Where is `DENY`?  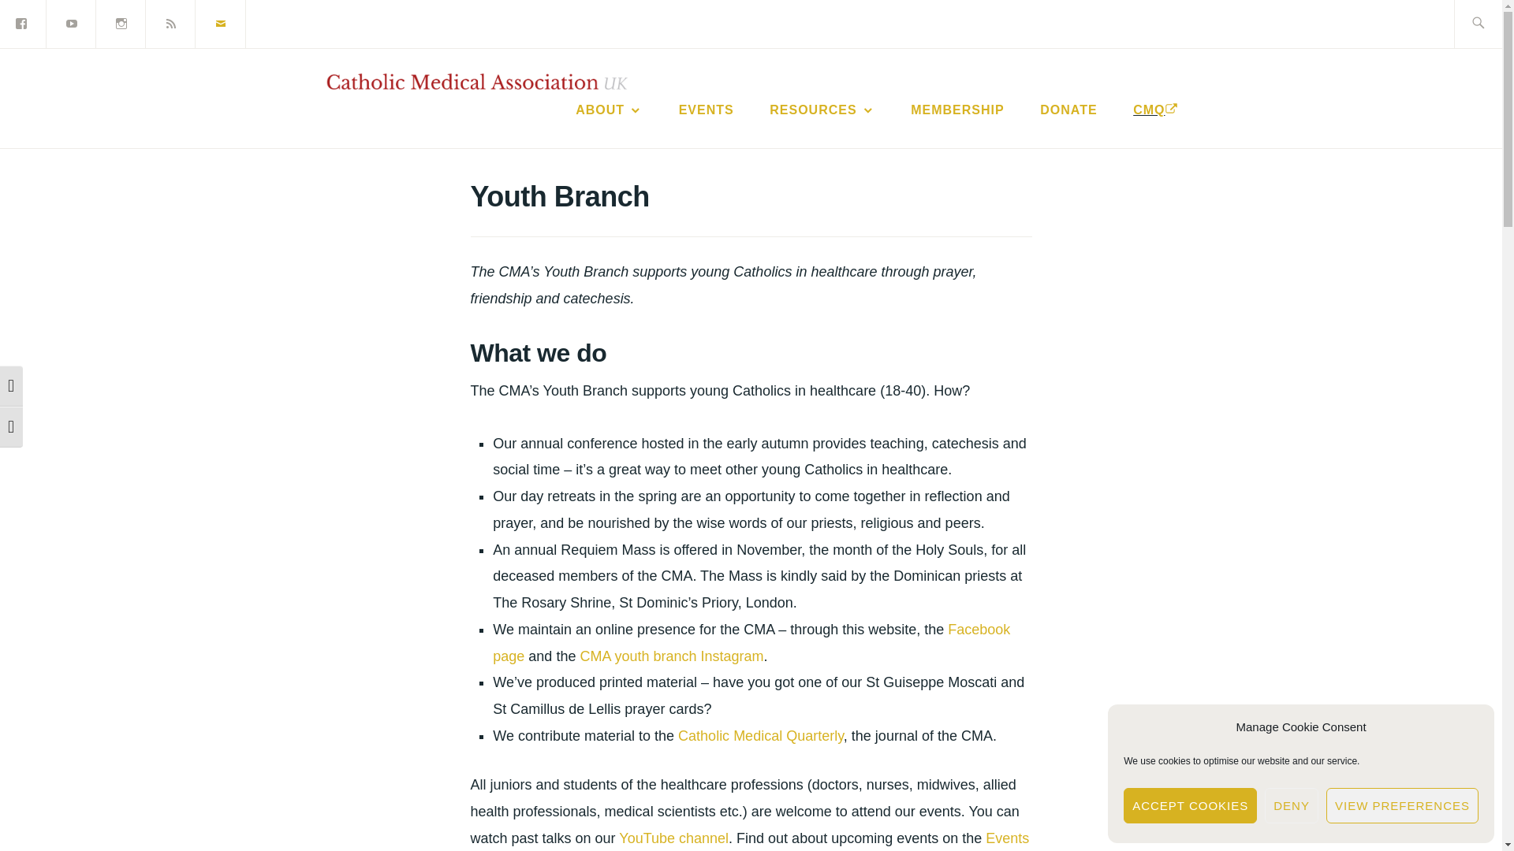
DENY is located at coordinates (1292, 805).